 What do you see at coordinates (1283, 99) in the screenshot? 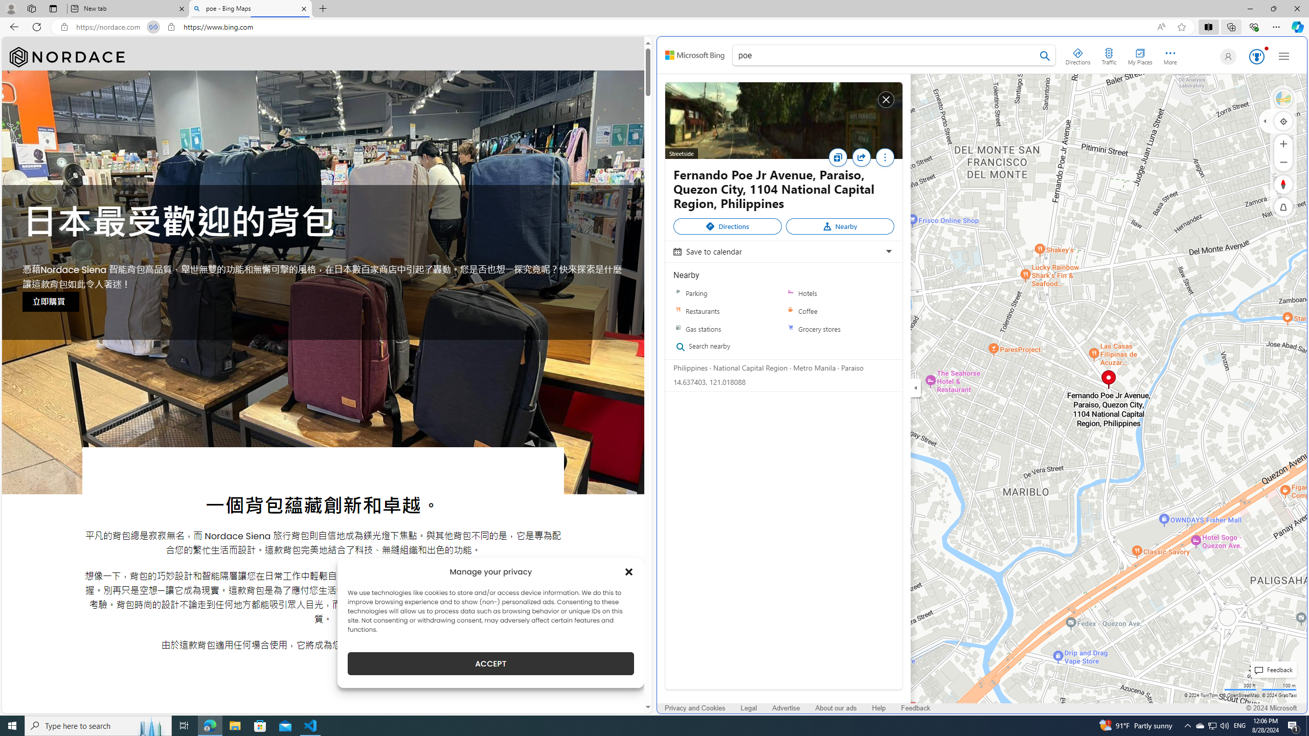
I see `Select Style` at bounding box center [1283, 99].